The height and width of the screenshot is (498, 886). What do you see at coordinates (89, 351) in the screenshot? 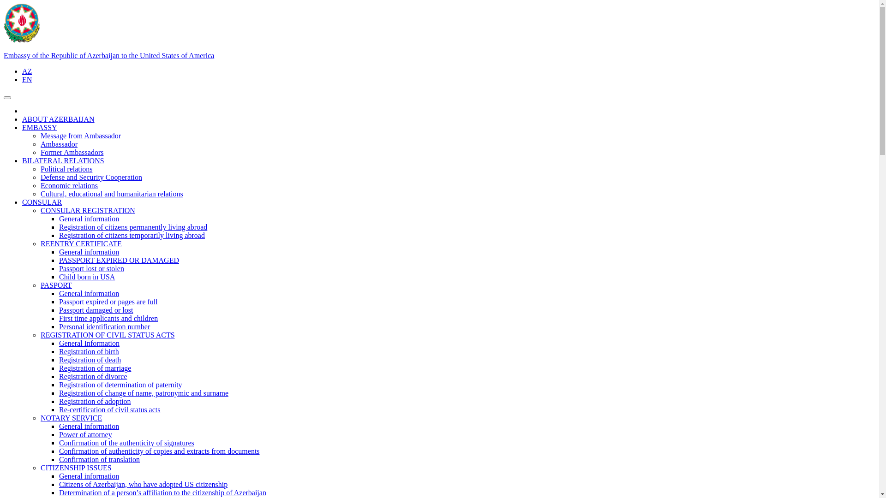
I see `Registration of birth` at bounding box center [89, 351].